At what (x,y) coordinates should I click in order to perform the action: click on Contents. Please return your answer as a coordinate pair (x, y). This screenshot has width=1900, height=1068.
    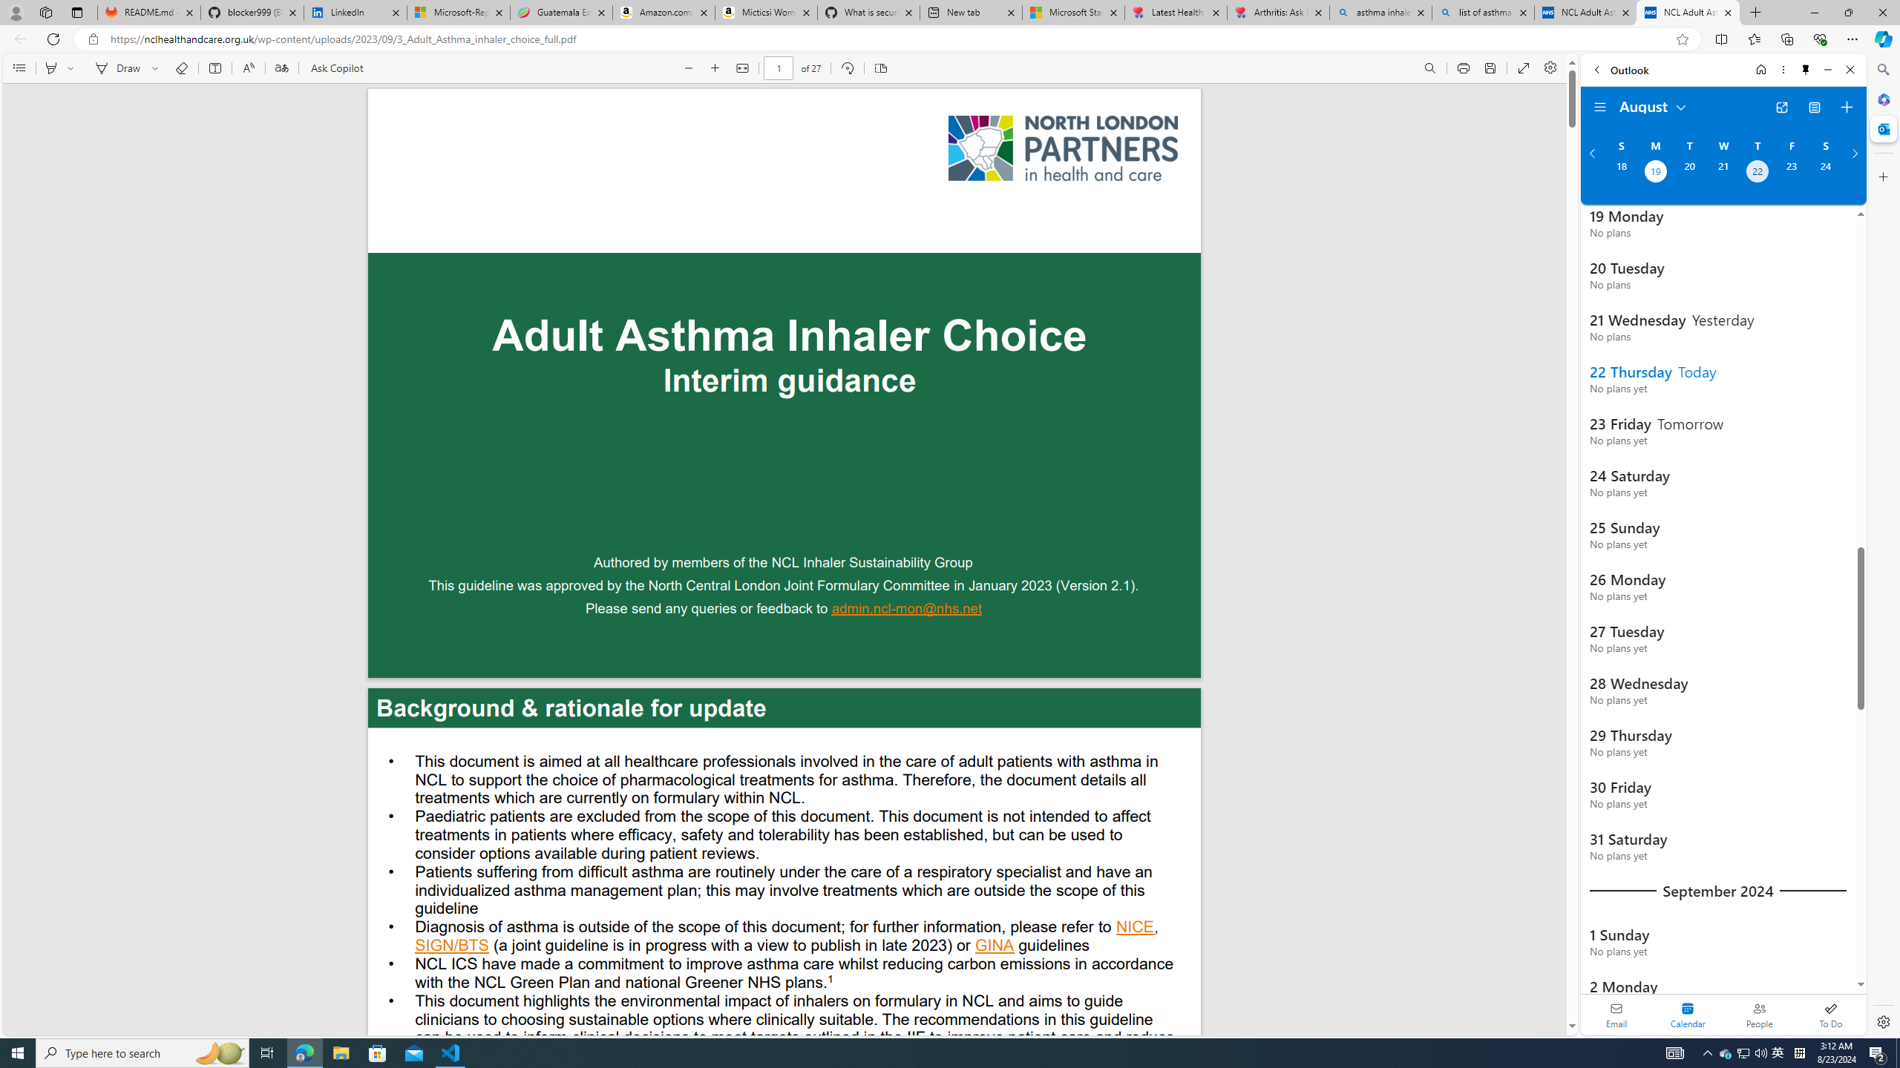
    Looking at the image, I should click on (19, 68).